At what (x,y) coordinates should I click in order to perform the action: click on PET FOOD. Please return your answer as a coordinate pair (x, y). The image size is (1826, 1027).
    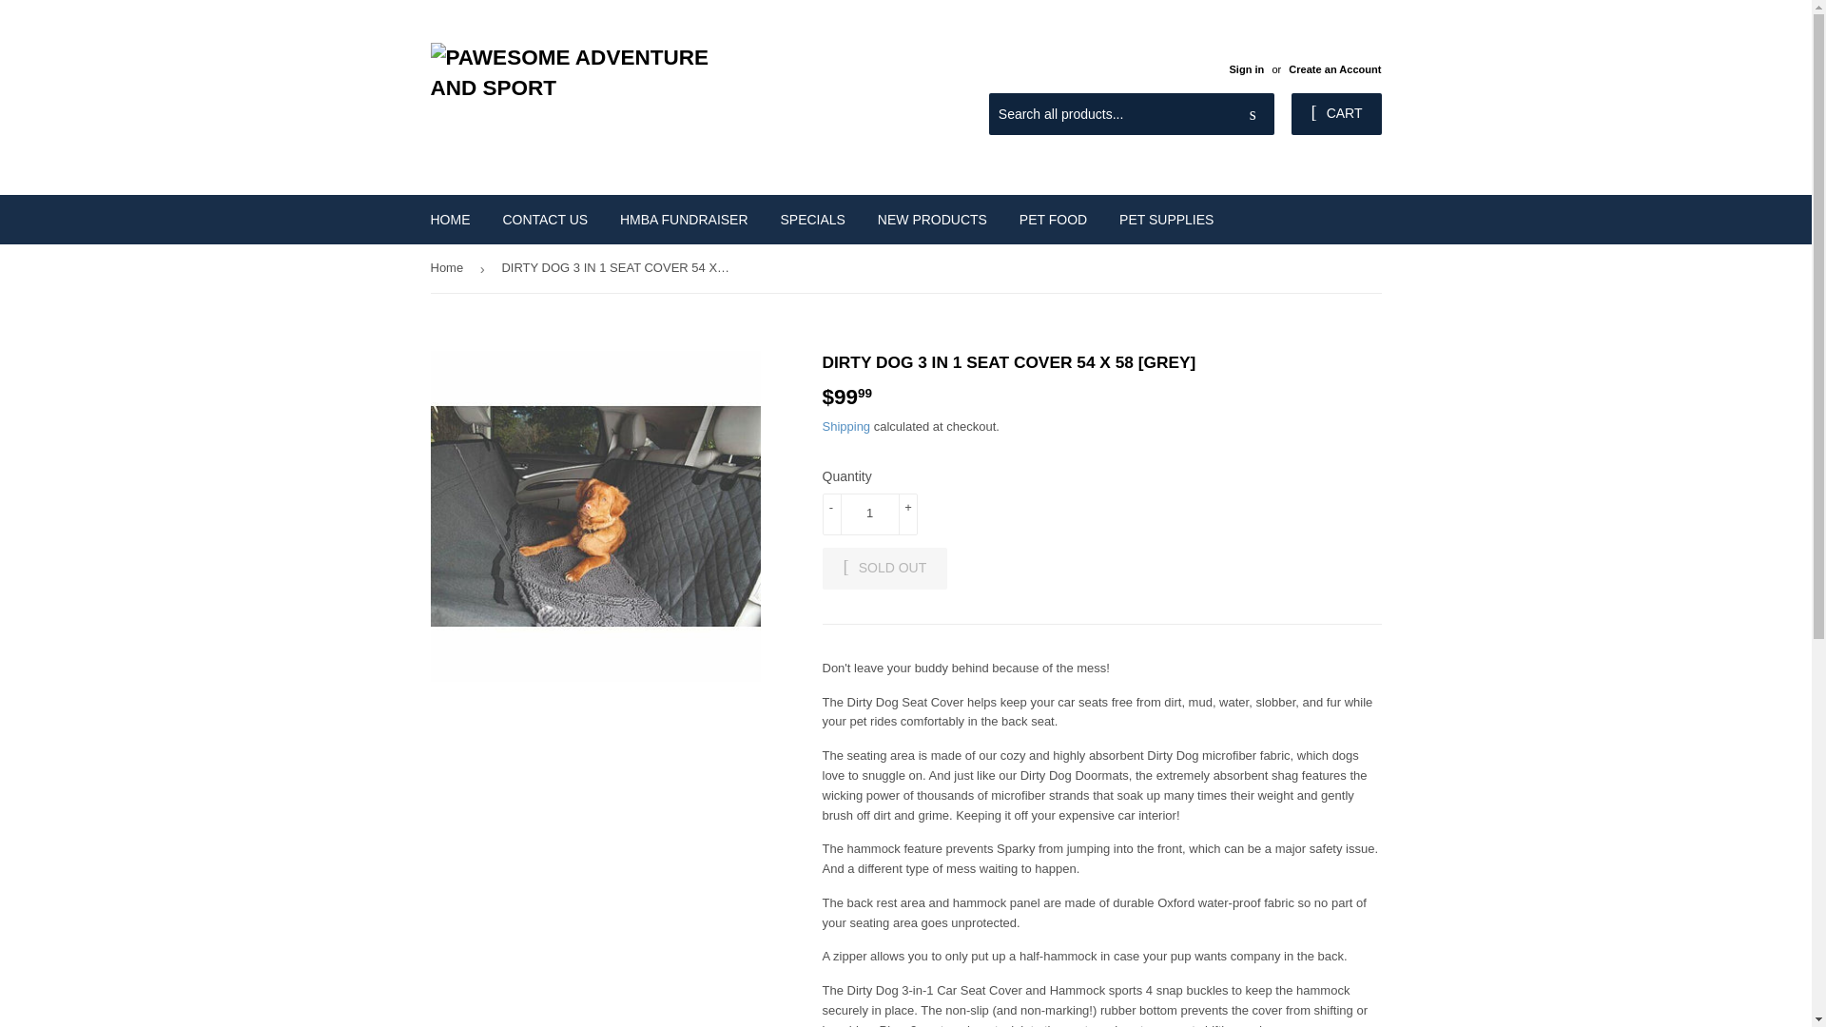
    Looking at the image, I should click on (1053, 220).